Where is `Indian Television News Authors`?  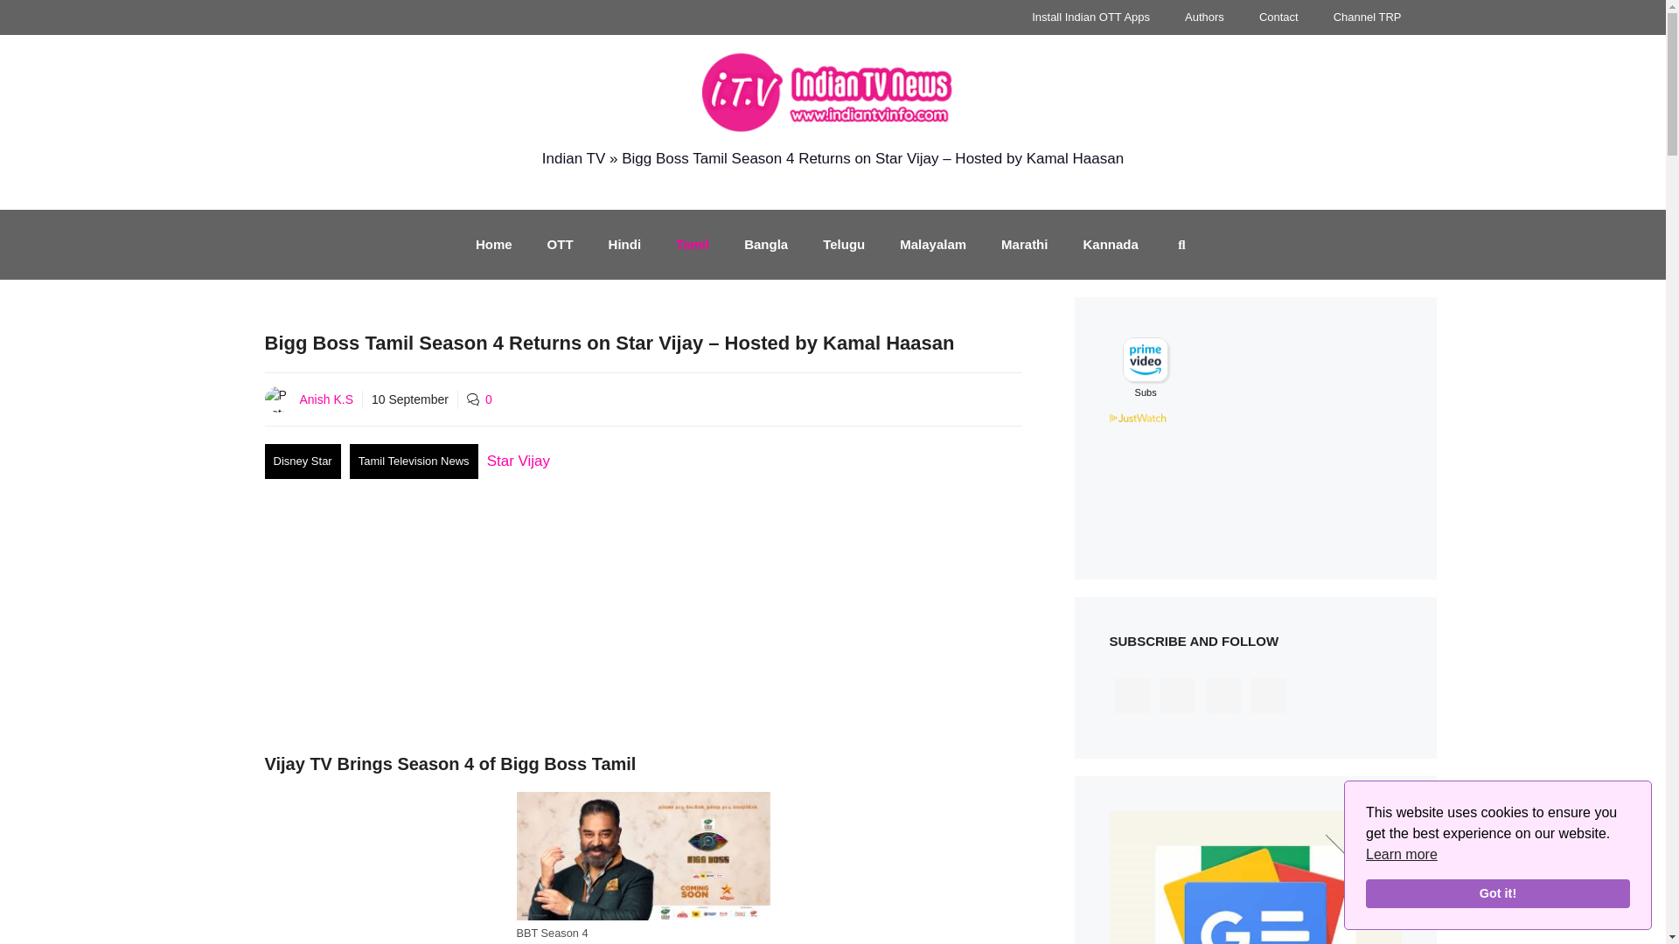 Indian Television News Authors is located at coordinates (1204, 17).